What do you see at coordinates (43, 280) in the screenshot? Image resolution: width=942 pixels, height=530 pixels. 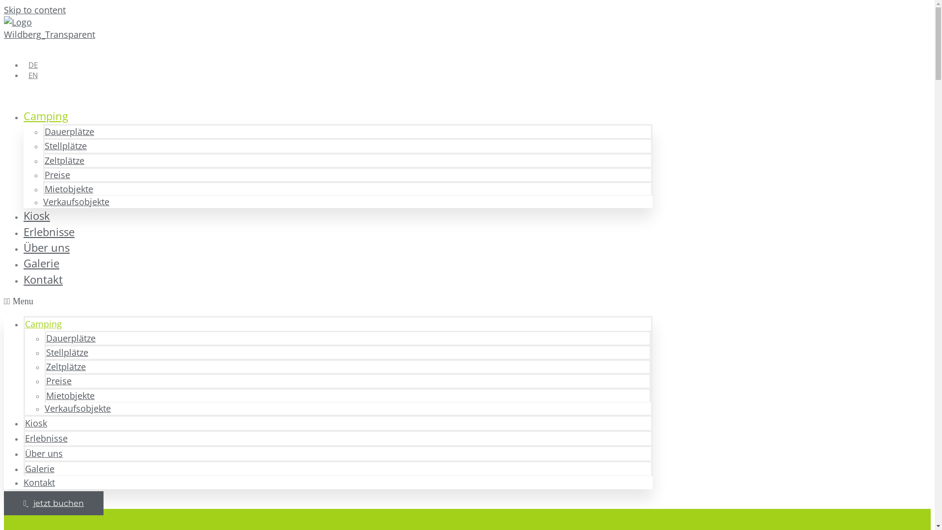 I see `Kontakt` at bounding box center [43, 280].